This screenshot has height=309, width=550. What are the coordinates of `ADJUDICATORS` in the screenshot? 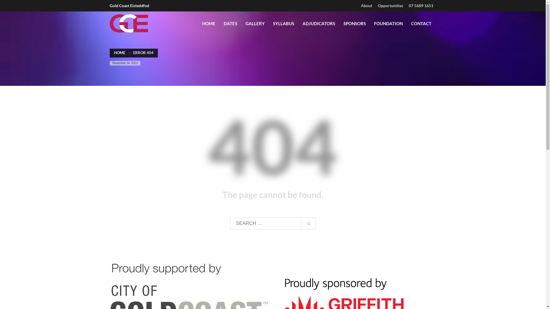 It's located at (319, 23).